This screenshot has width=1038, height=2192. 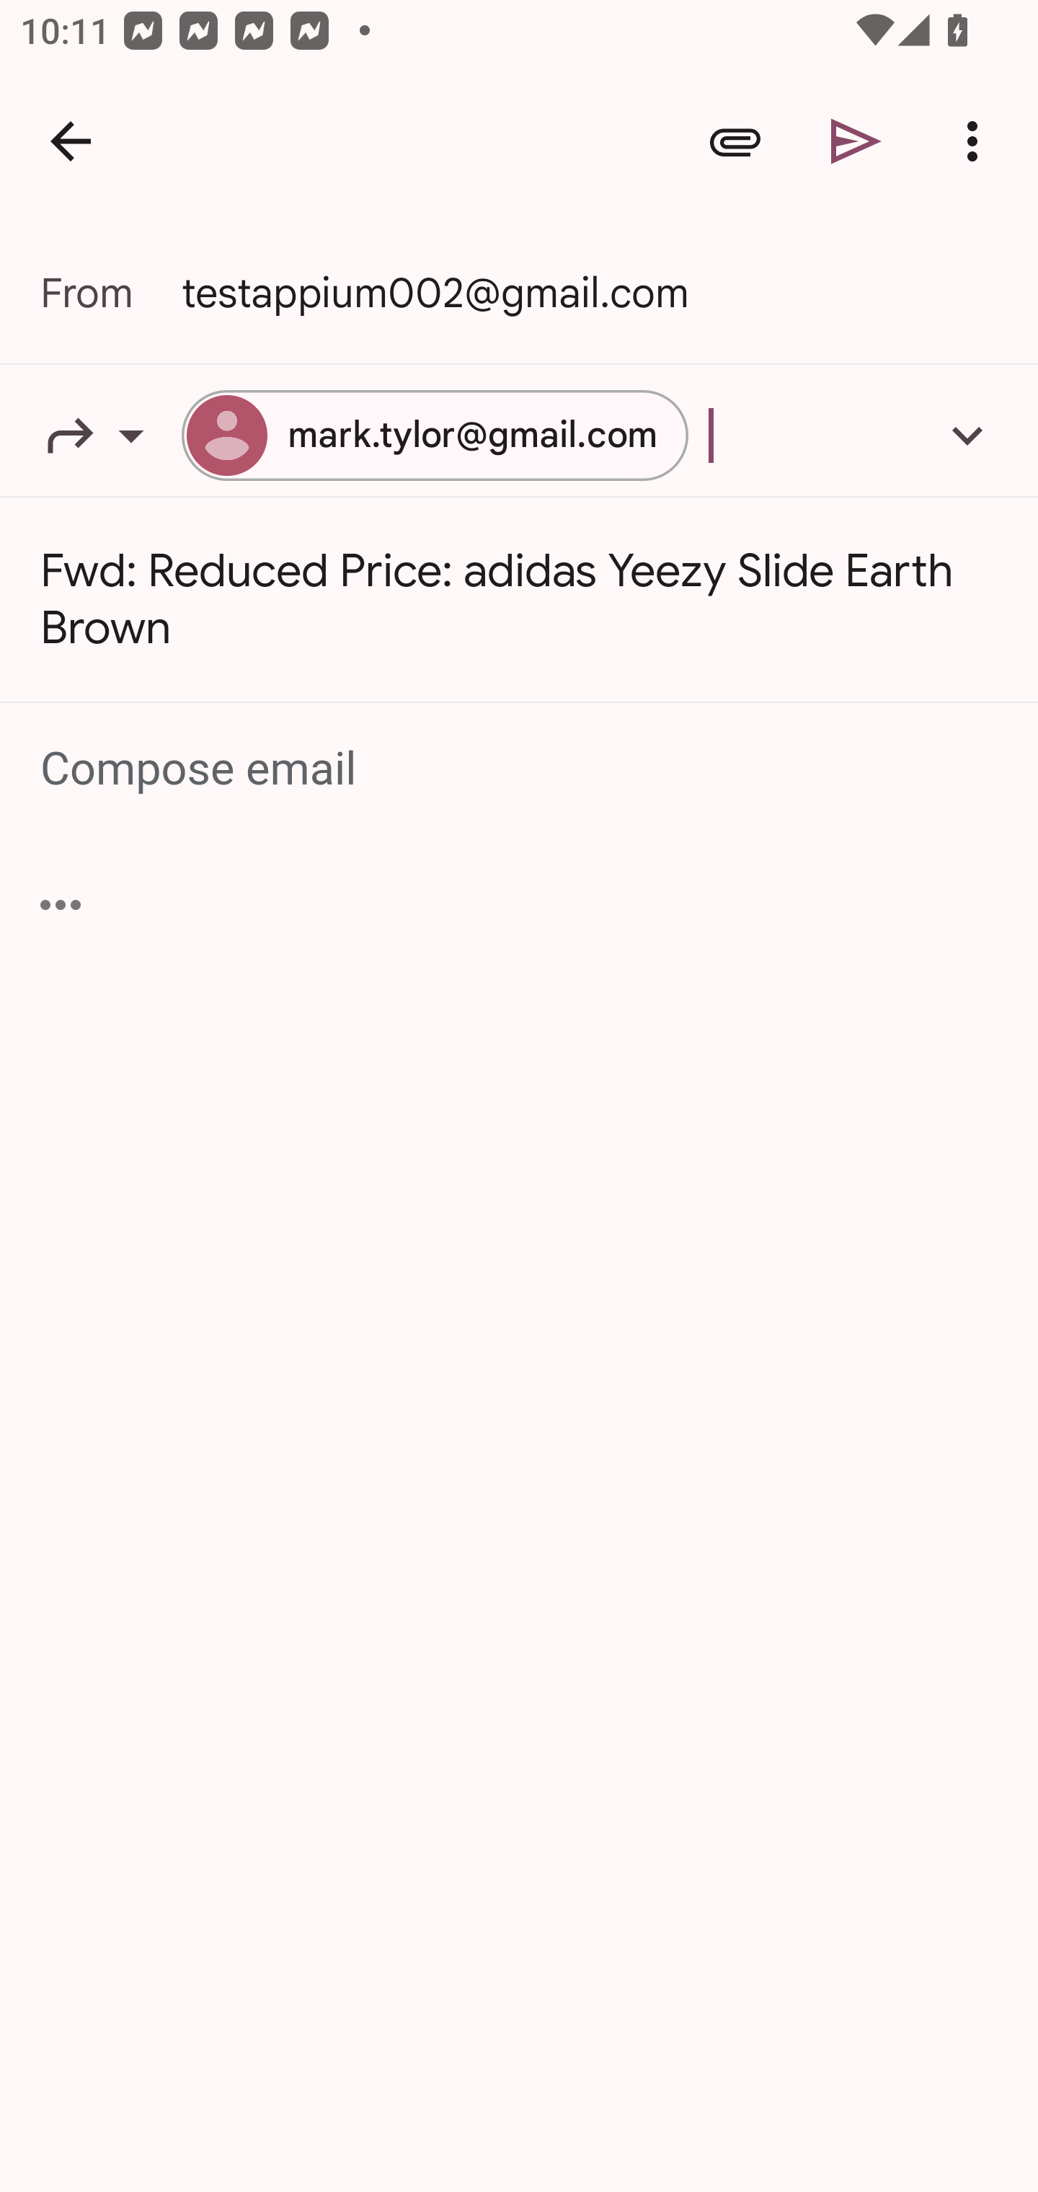 I want to click on From, so click(x=111, y=293).